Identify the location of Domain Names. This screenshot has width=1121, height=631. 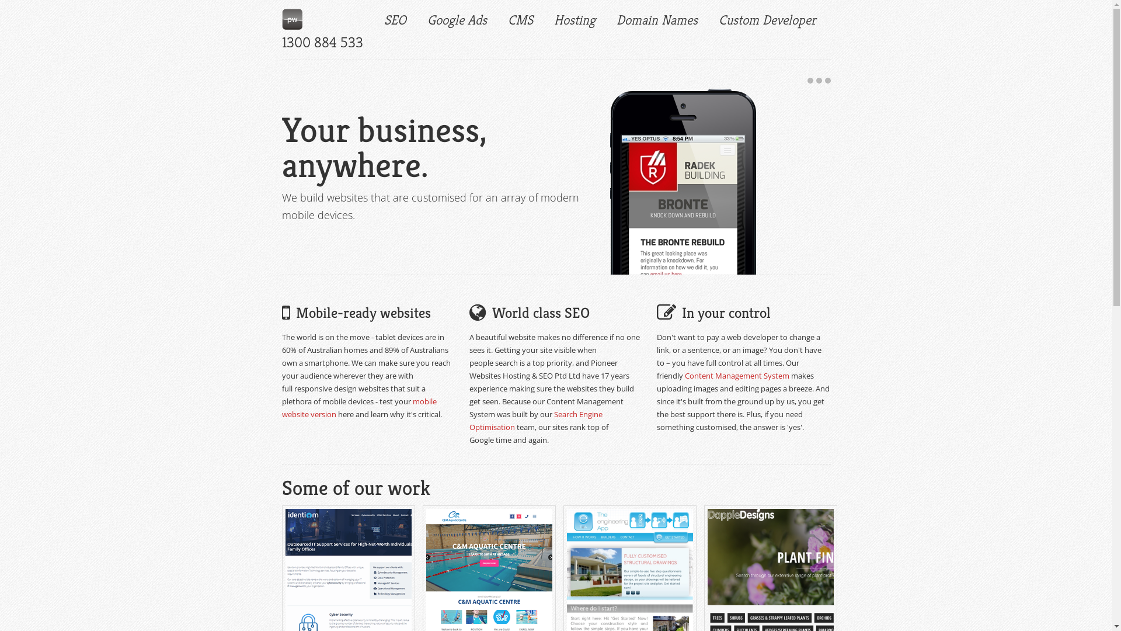
(657, 20).